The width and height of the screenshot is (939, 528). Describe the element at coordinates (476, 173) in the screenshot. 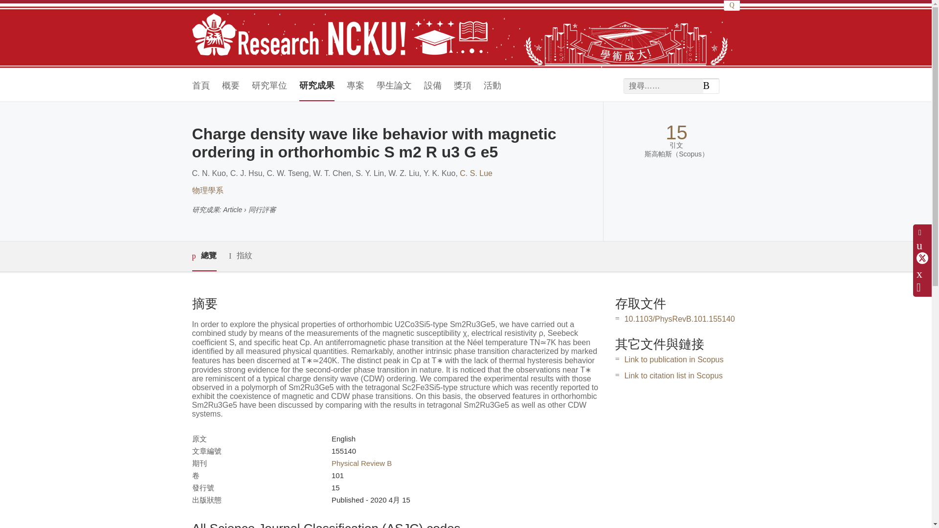

I see `C. S. Lue` at that location.